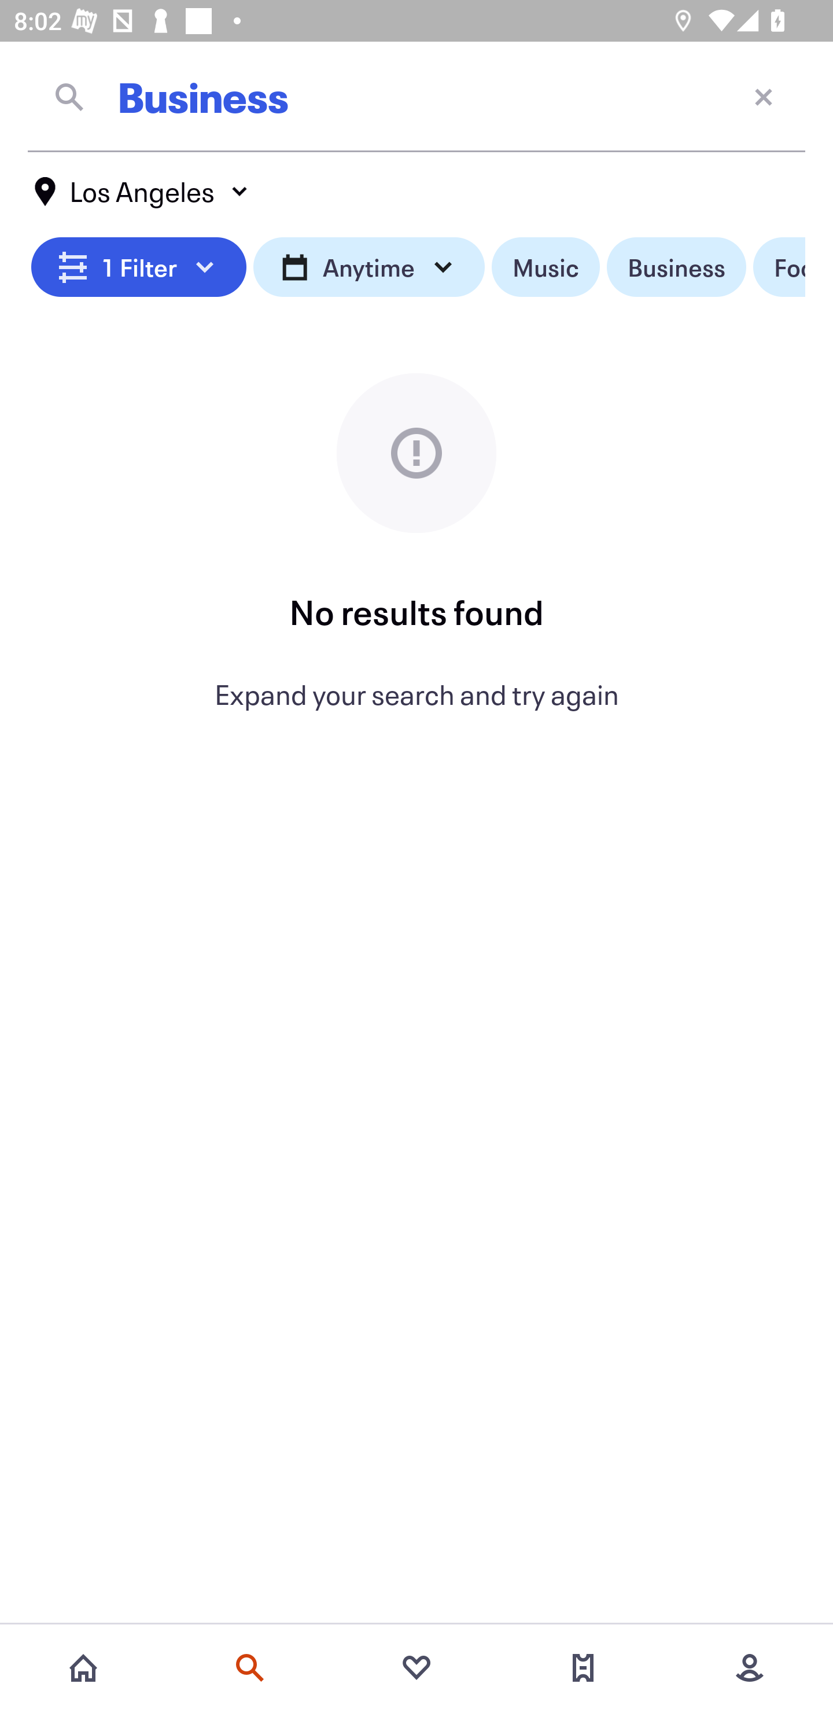 This screenshot has width=833, height=1713. What do you see at coordinates (142, 192) in the screenshot?
I see `Los Angeles` at bounding box center [142, 192].